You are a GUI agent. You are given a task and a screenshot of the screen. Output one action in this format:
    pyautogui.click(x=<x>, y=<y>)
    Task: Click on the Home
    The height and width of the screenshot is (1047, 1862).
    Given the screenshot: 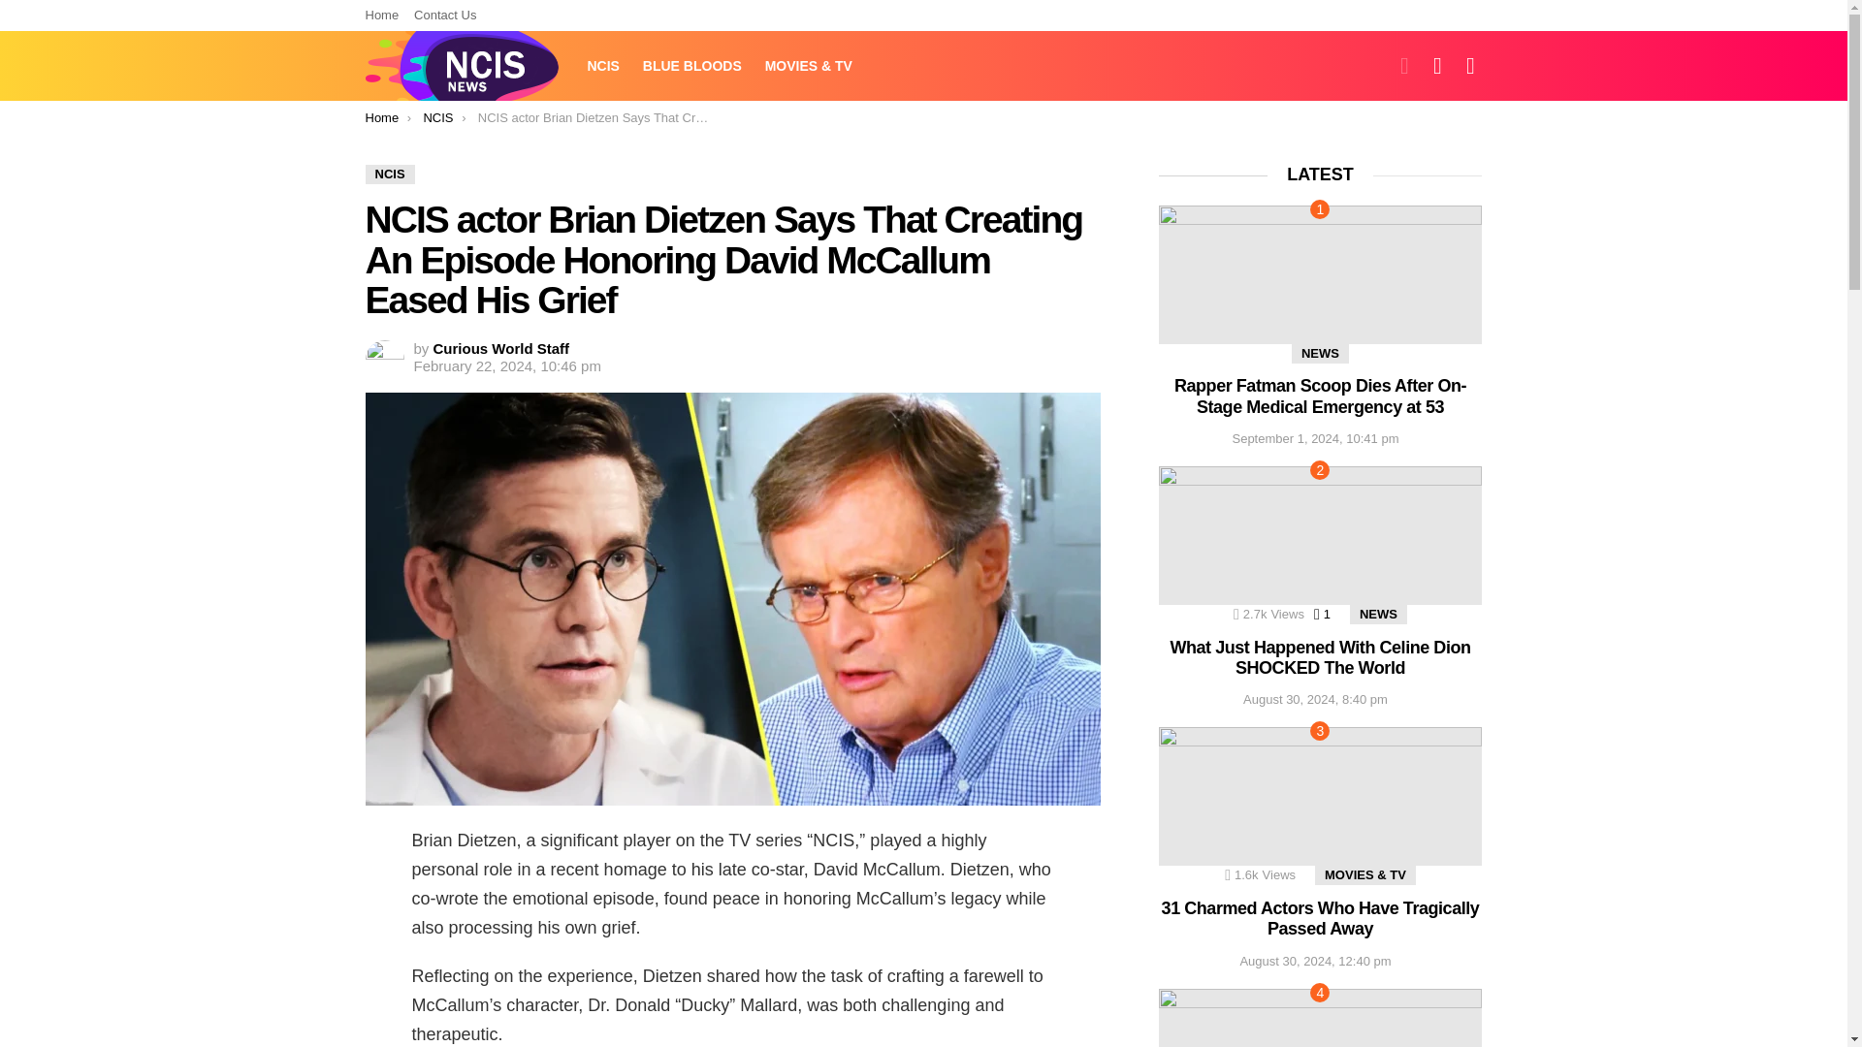 What is the action you would take?
    pyautogui.click(x=381, y=16)
    